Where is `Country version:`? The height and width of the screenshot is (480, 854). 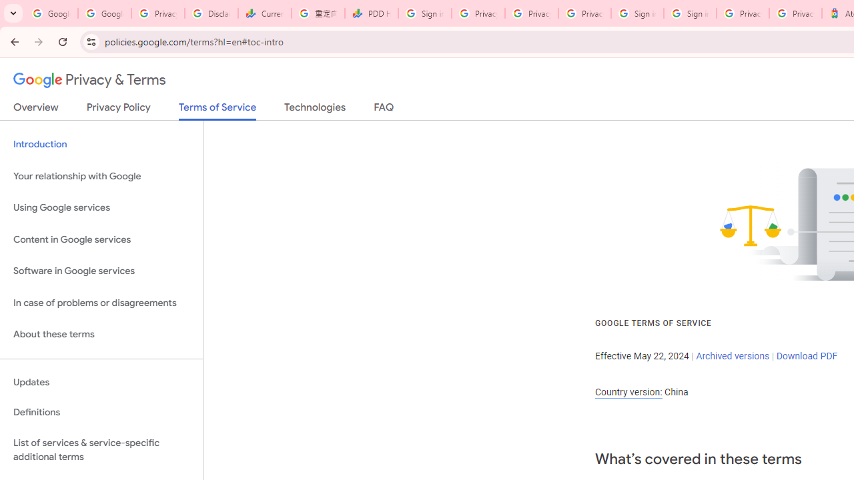
Country version: is located at coordinates (628, 392).